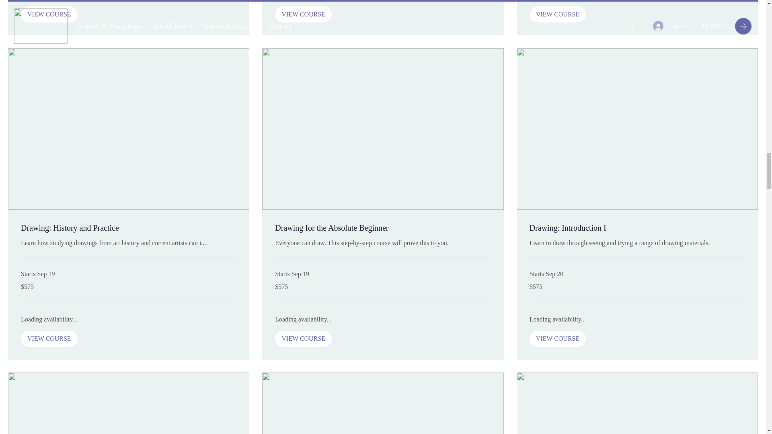 The image size is (772, 434). I want to click on VIEW COURSE, so click(558, 14).